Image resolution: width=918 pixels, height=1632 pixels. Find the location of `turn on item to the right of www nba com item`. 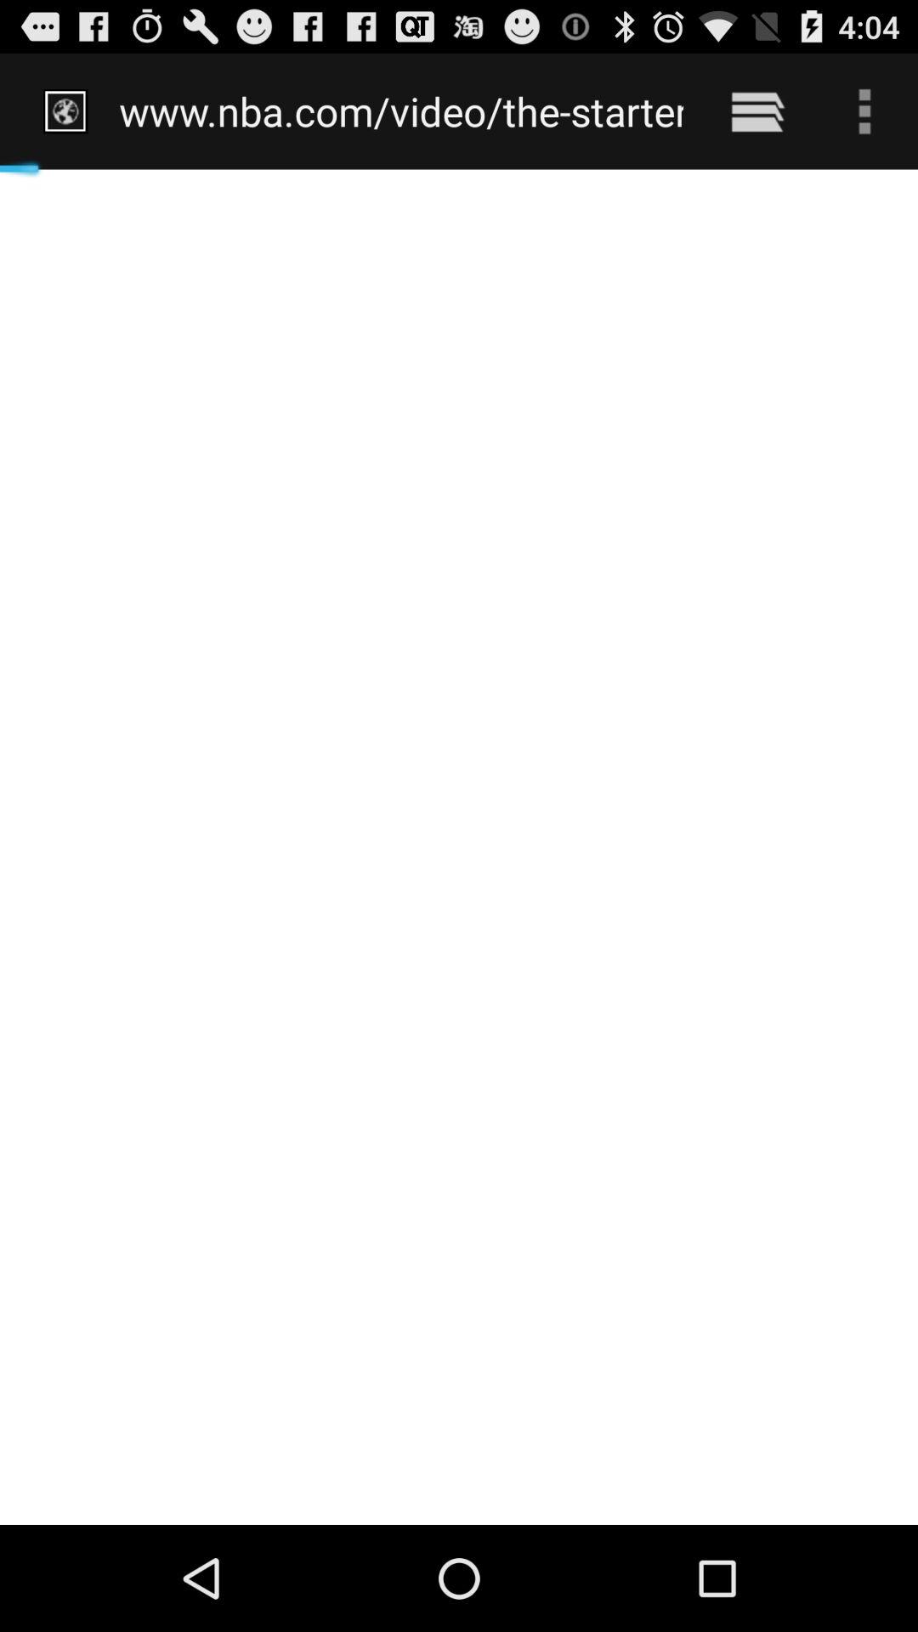

turn on item to the right of www nba com item is located at coordinates (756, 110).